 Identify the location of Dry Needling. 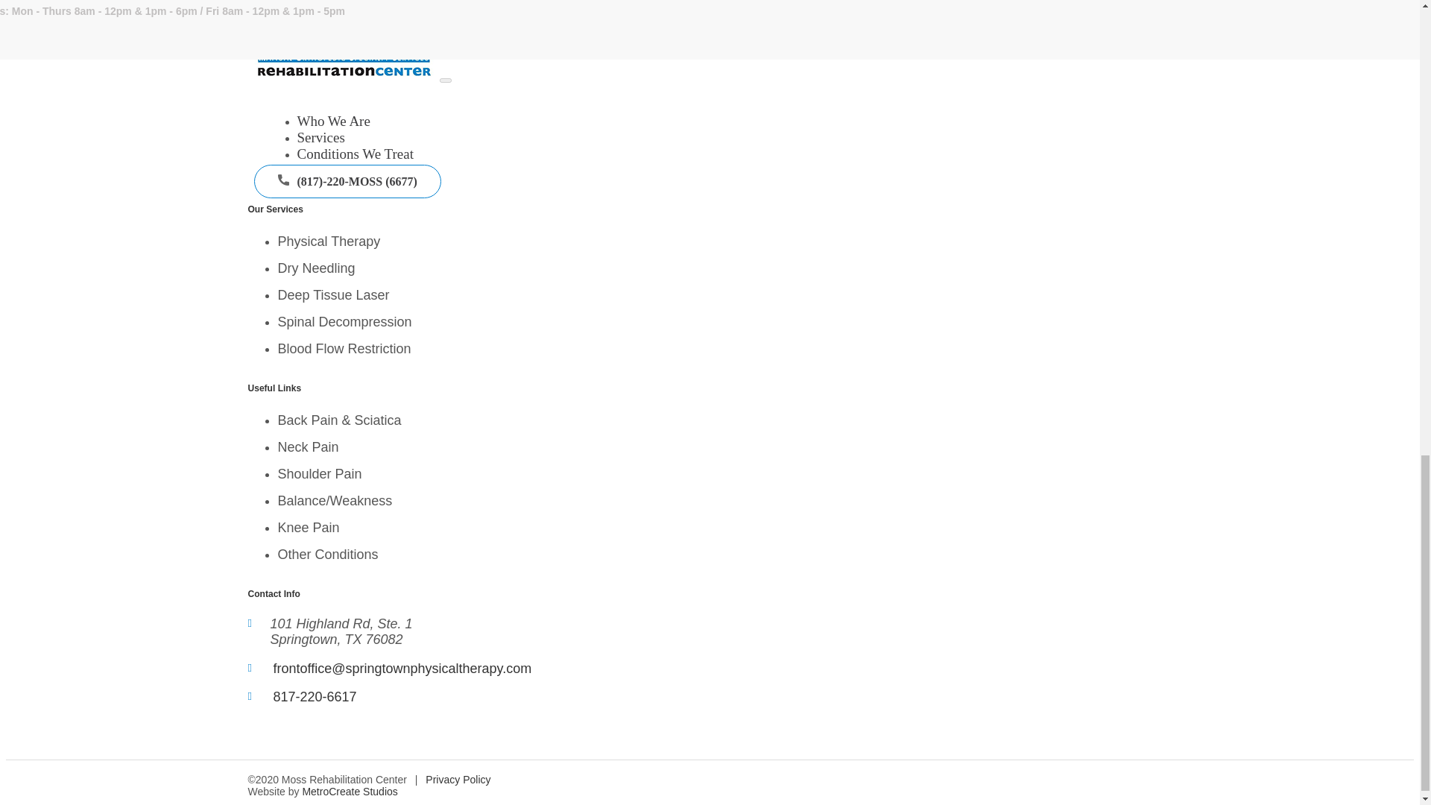
(316, 268).